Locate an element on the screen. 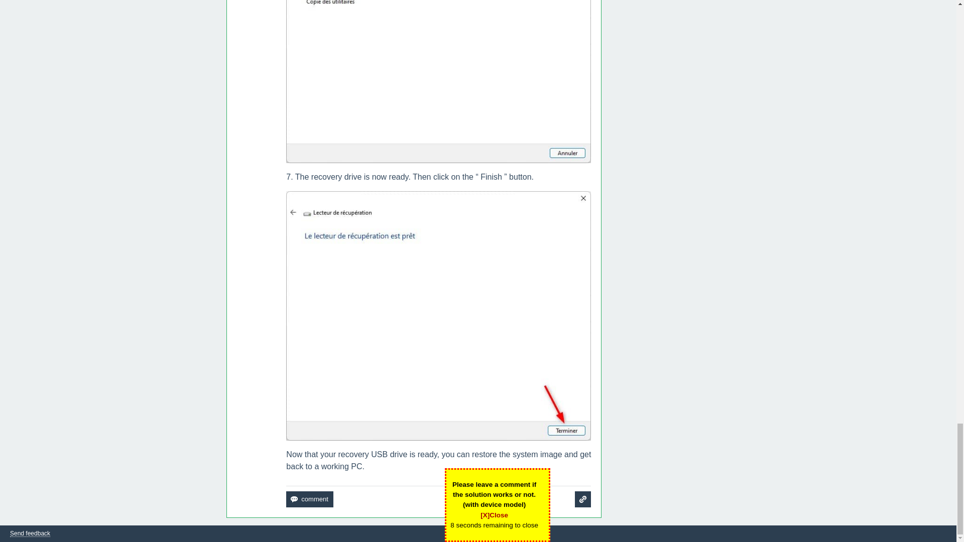 This screenshot has width=964, height=542. ask related question is located at coordinates (582, 499).